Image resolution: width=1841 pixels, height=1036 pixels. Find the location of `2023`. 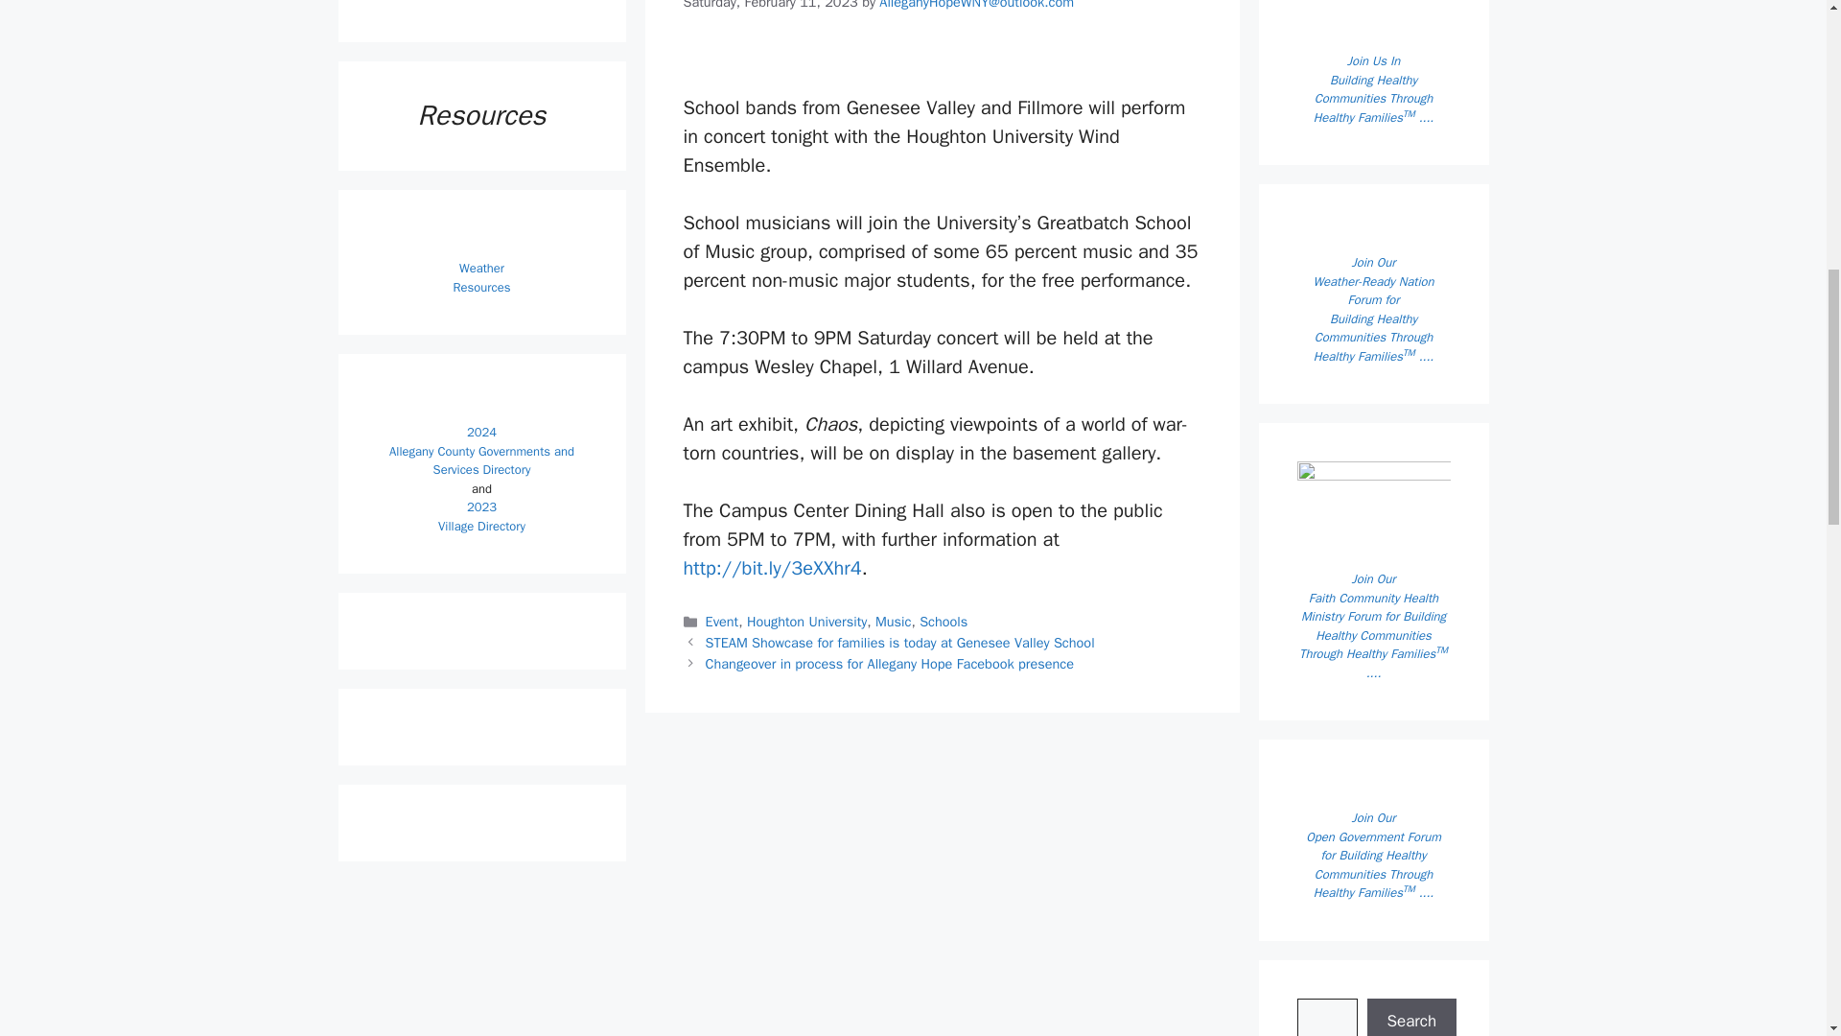

2023 is located at coordinates (481, 506).